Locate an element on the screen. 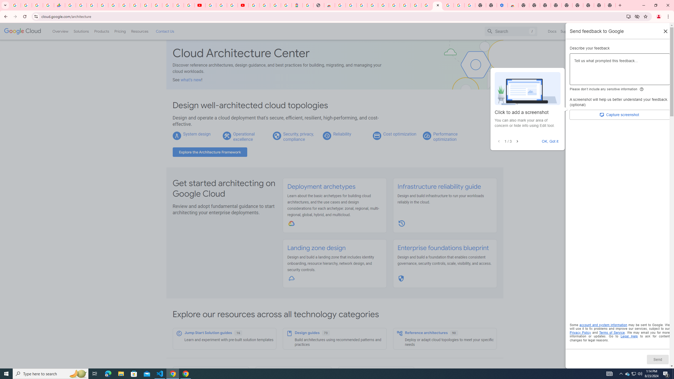 Image resolution: width=674 pixels, height=379 pixels. Ad Settings is located at coordinates (372, 5).